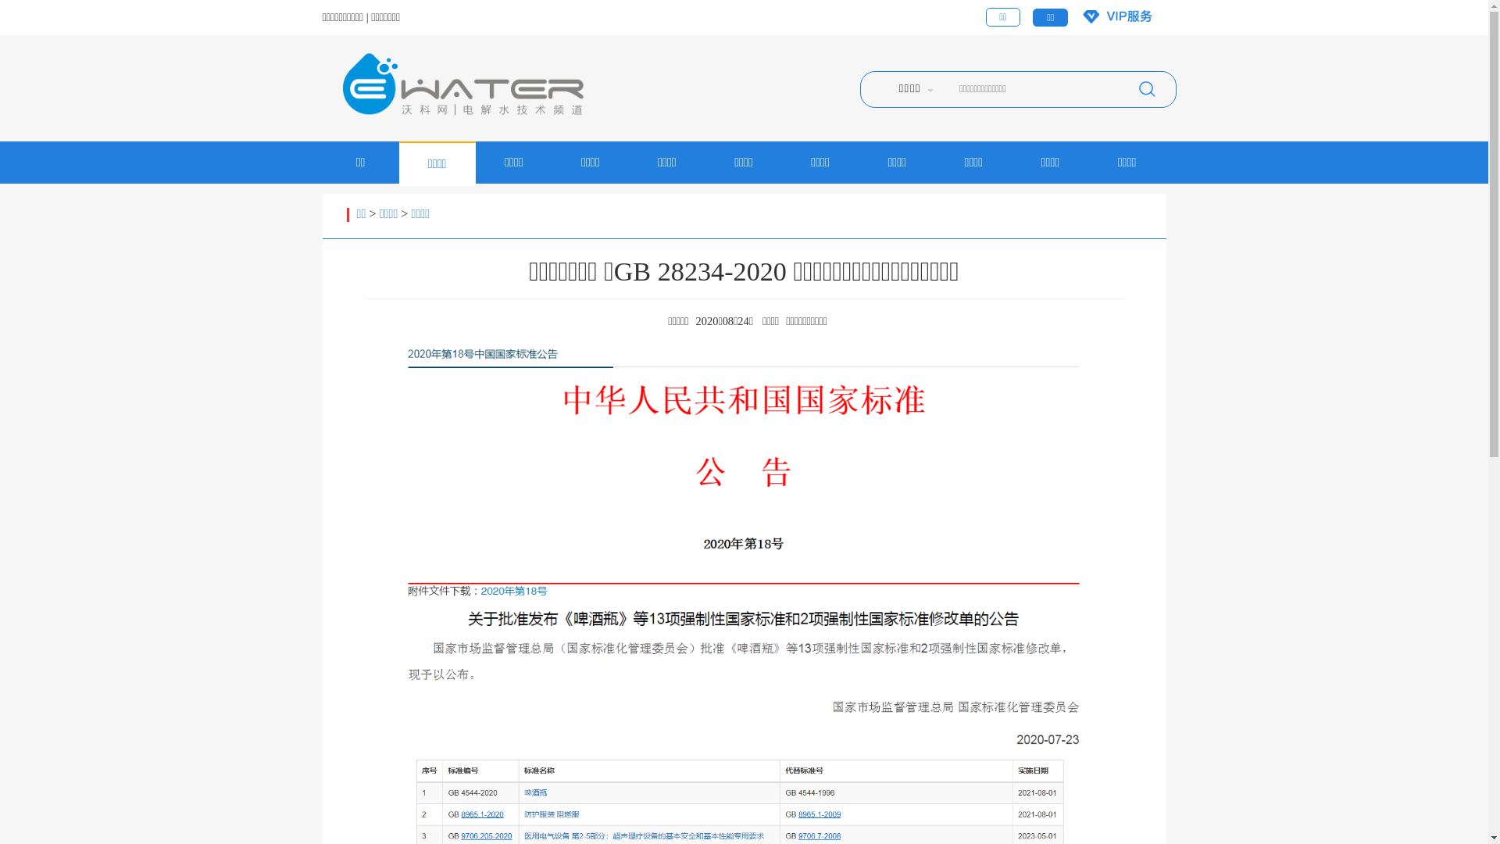 This screenshot has width=1500, height=844. I want to click on 640.png, so click(827, 607).